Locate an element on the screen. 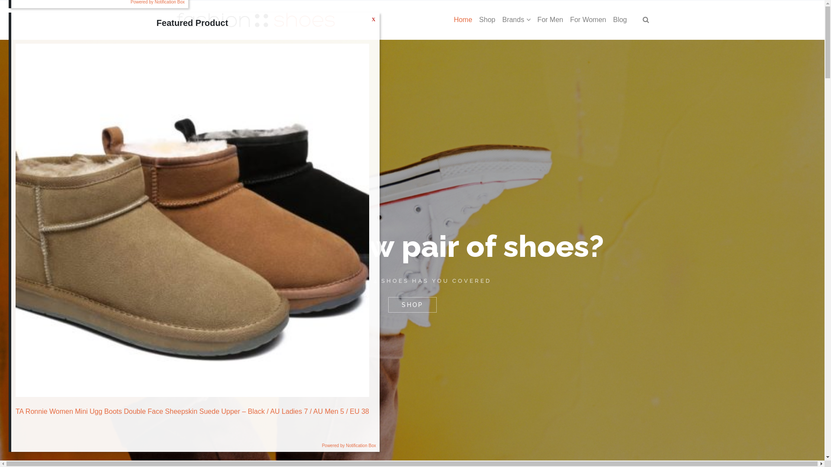  Shop is located at coordinates (487, 20).